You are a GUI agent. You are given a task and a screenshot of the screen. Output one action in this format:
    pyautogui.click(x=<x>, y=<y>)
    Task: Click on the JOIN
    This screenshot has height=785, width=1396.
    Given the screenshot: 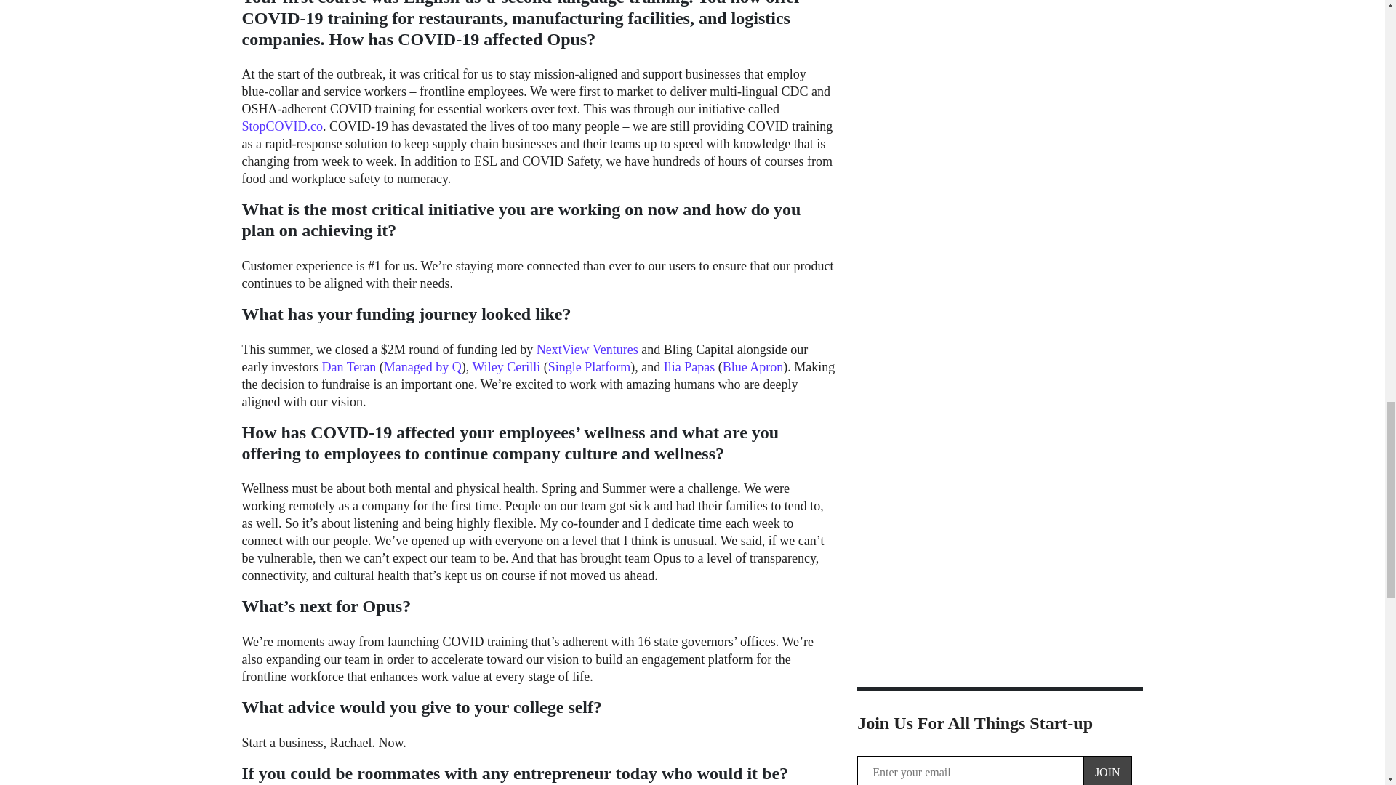 What is the action you would take?
    pyautogui.click(x=1107, y=770)
    